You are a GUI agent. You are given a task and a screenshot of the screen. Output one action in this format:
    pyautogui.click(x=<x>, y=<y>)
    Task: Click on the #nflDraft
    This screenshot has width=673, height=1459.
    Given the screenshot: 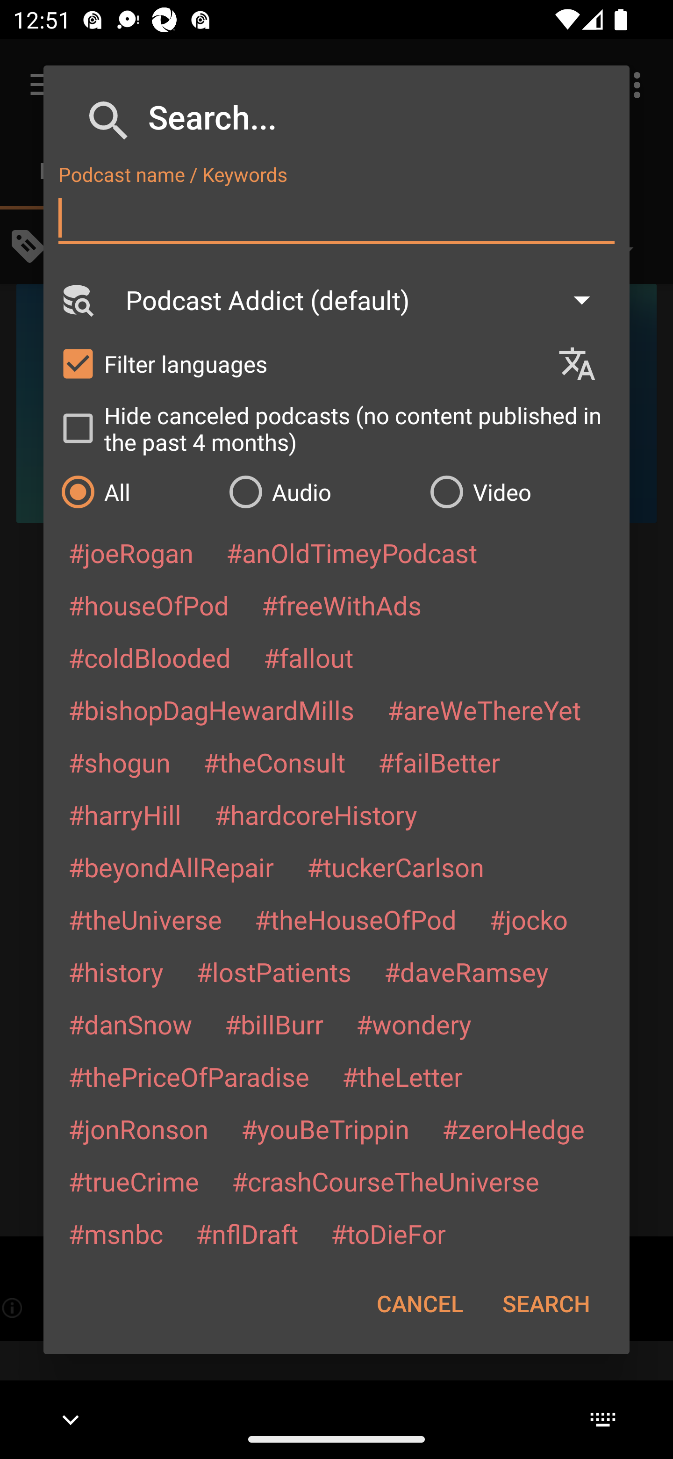 What is the action you would take?
    pyautogui.click(x=247, y=1233)
    